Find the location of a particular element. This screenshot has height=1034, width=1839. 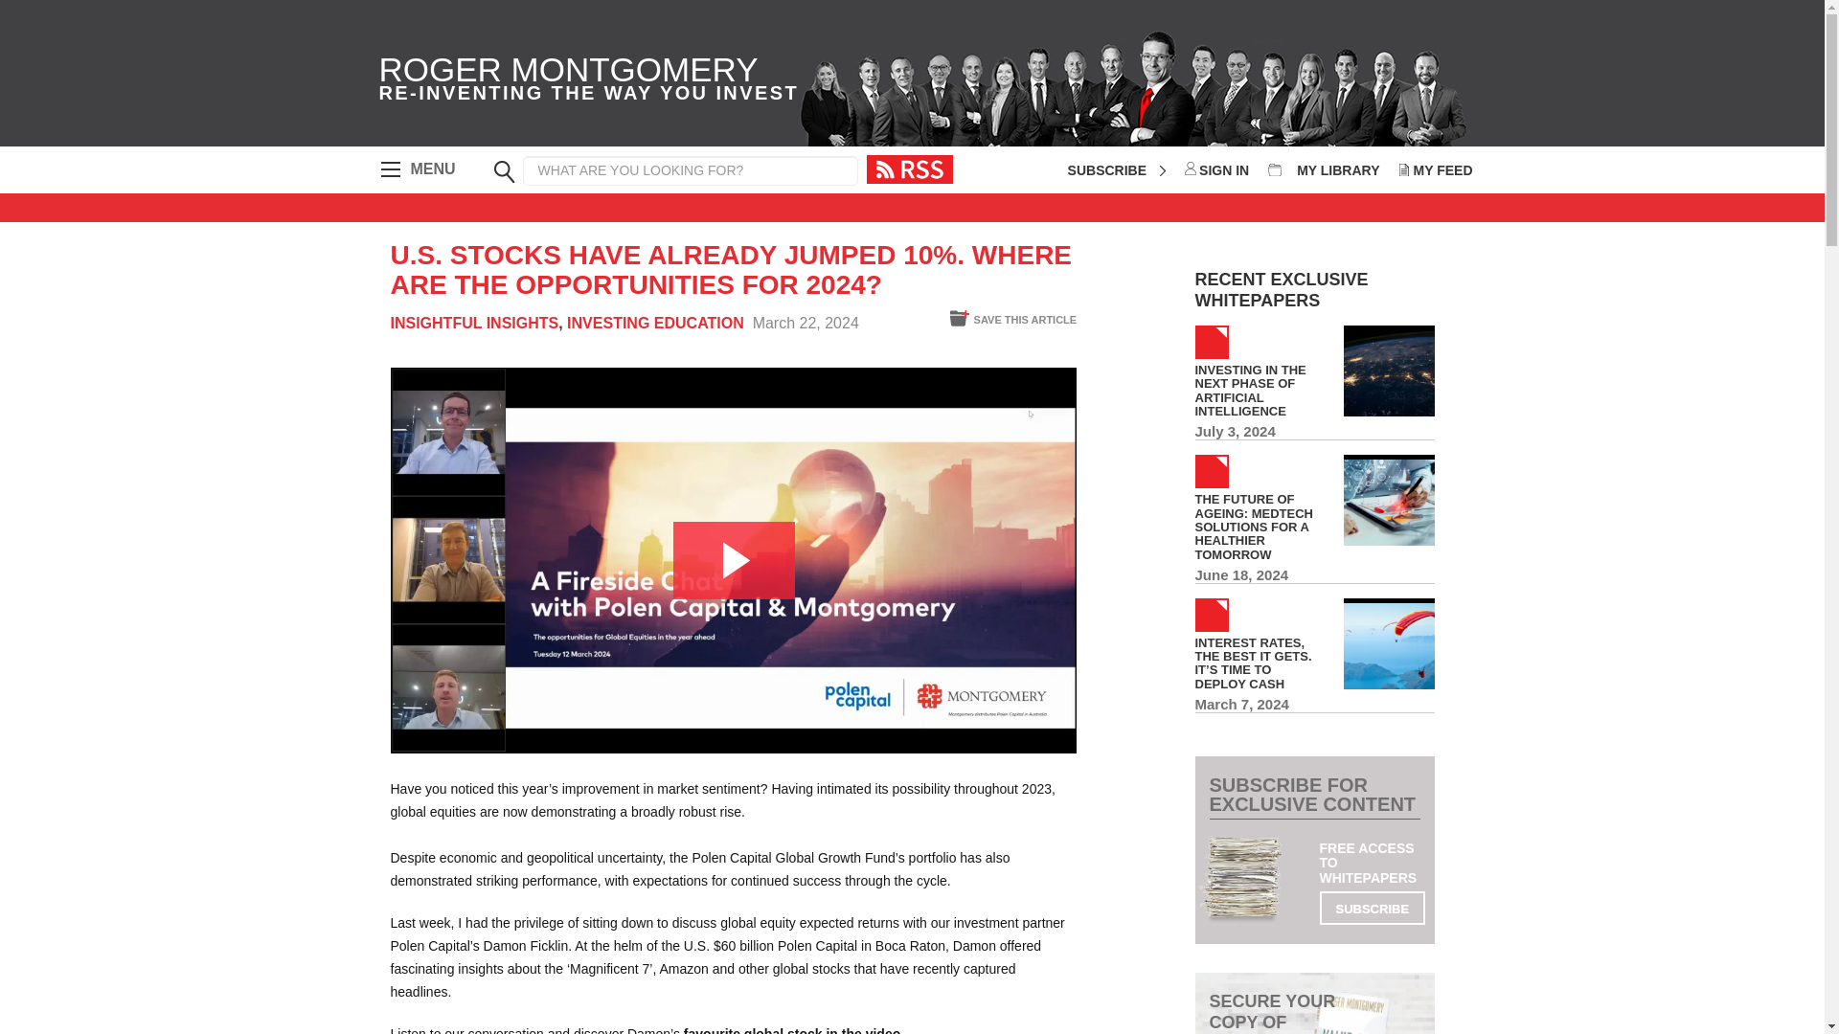

MENU is located at coordinates (589, 81).